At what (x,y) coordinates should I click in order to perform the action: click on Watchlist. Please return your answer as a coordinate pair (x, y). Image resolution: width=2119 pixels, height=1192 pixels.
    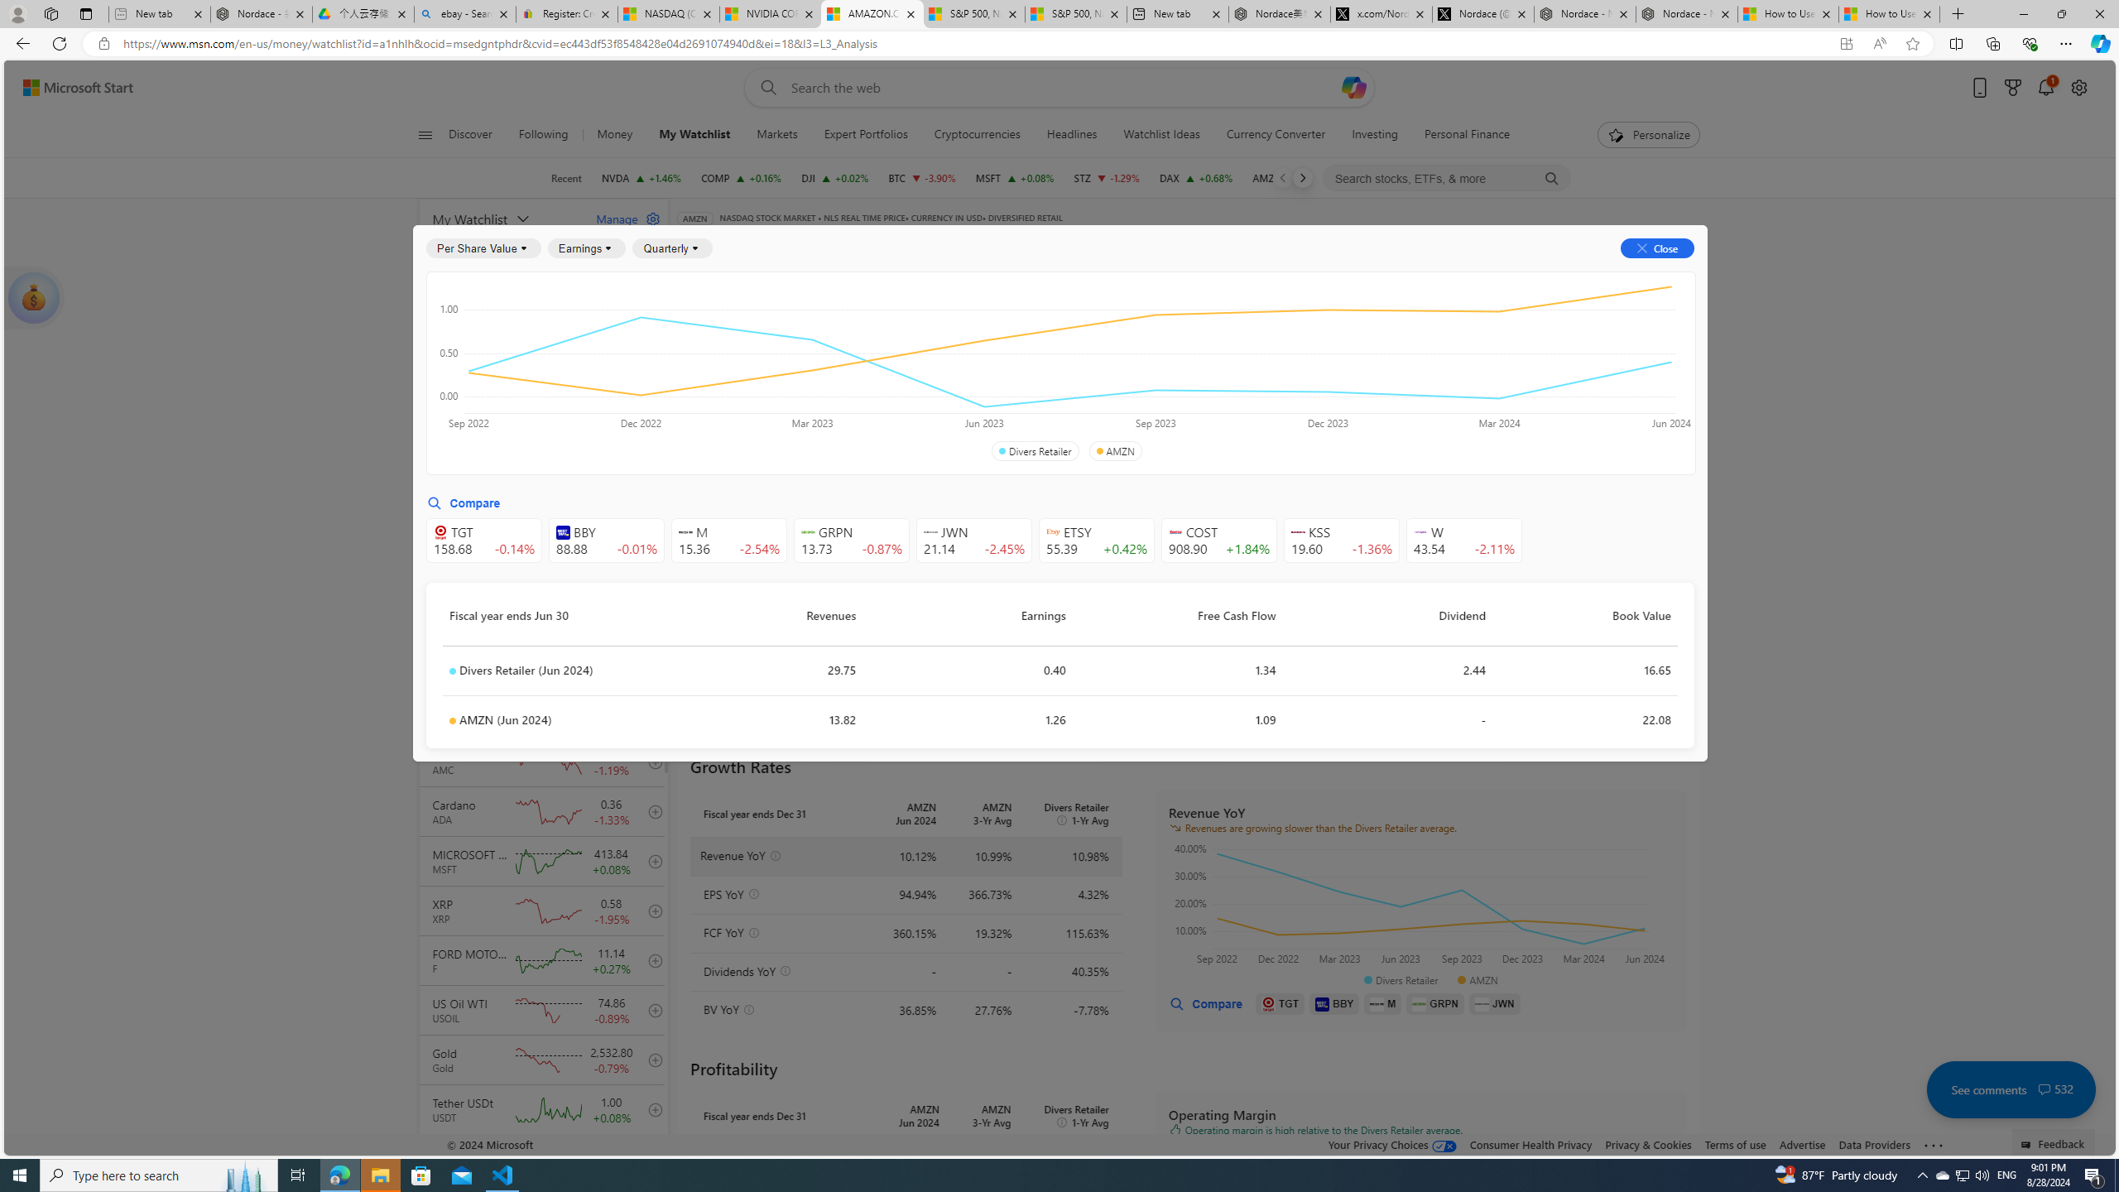
    Looking at the image, I should click on (954, 242).